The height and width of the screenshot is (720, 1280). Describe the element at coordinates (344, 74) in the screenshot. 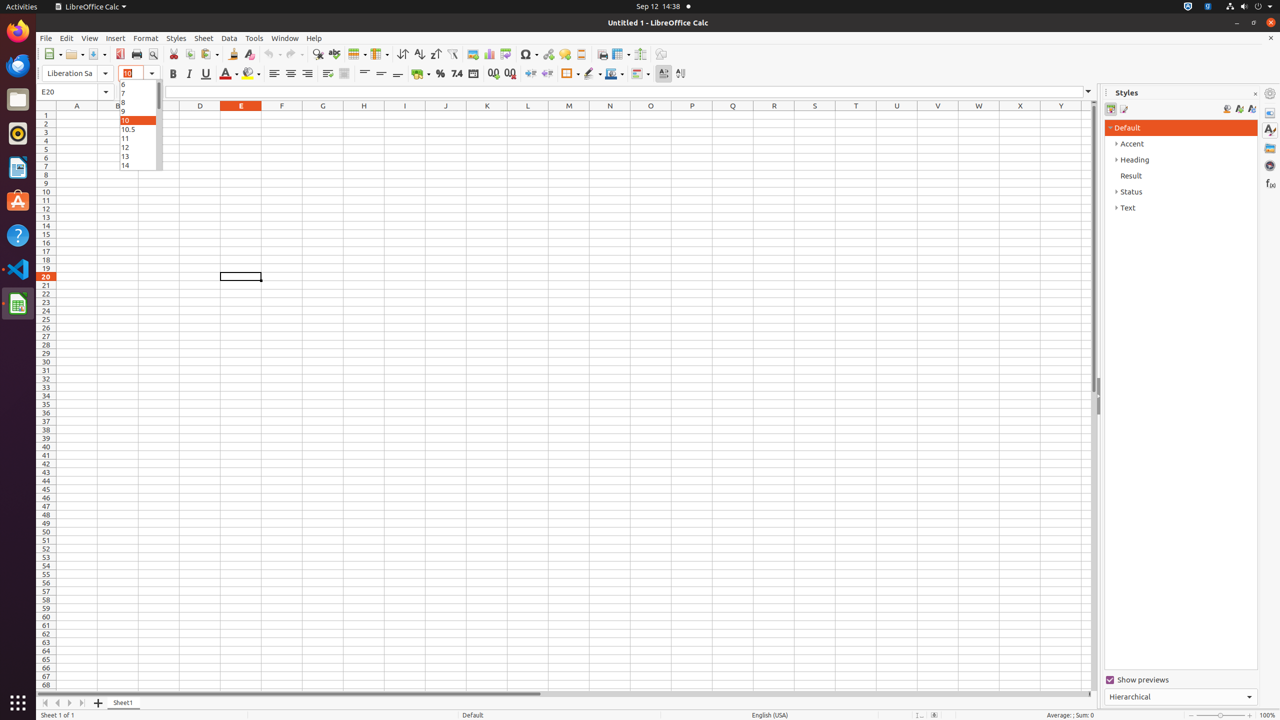

I see `Merge and Center Cells` at that location.